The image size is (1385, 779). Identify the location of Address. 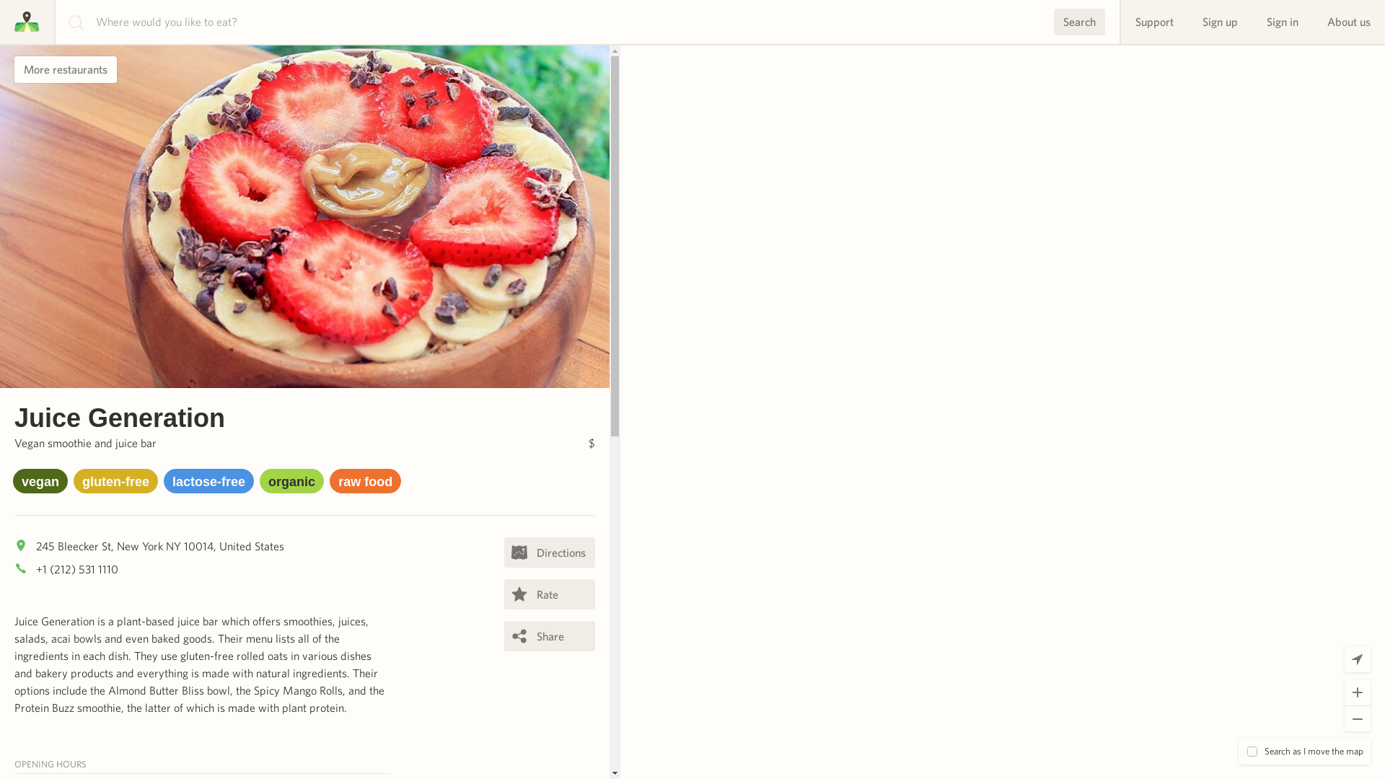
(20, 545).